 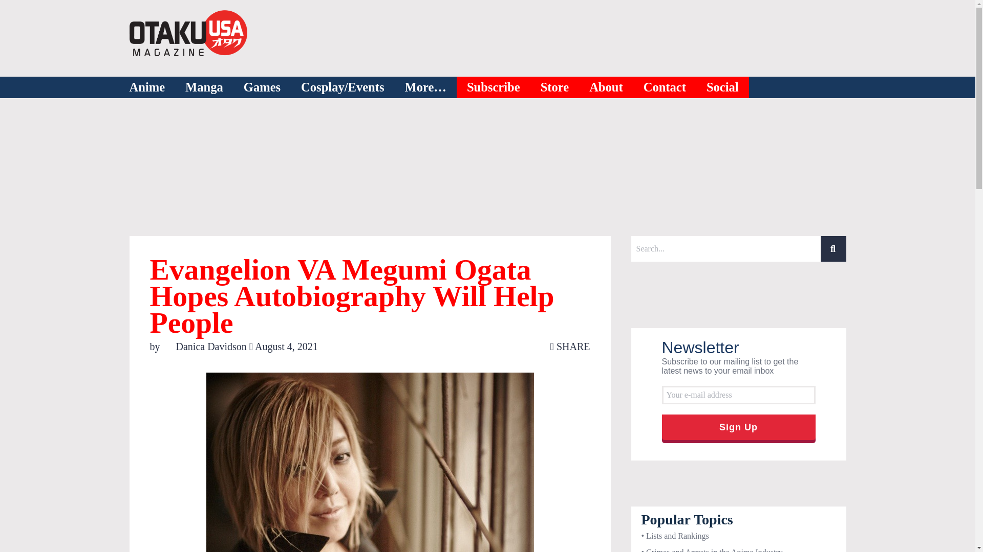 What do you see at coordinates (555, 87) in the screenshot?
I see `Store` at bounding box center [555, 87].